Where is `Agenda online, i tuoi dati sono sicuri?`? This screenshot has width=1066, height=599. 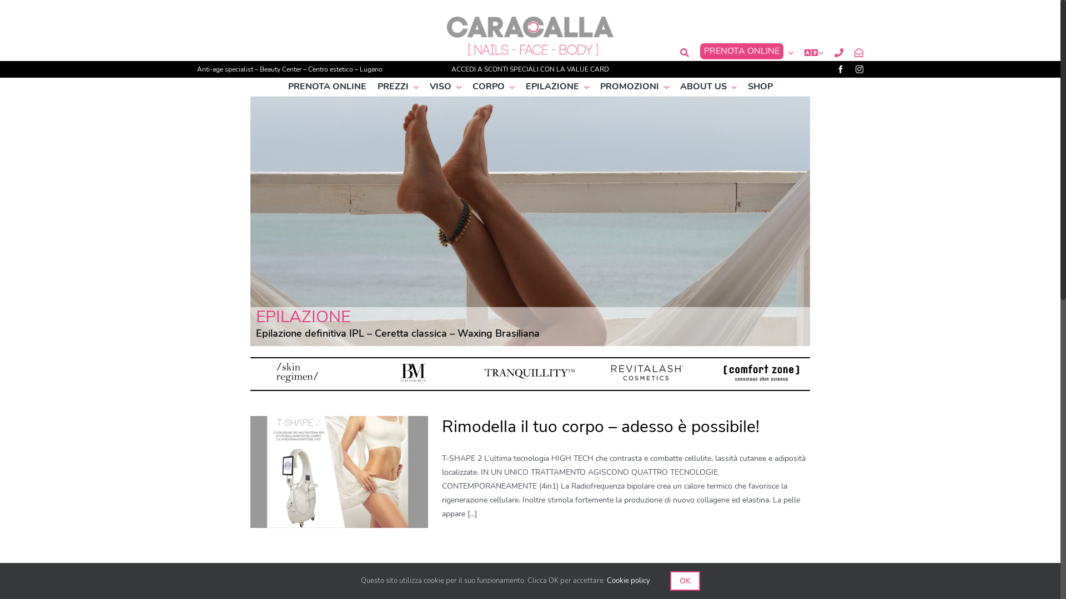 Agenda online, i tuoi dati sono sicuri? is located at coordinates (580, 575).